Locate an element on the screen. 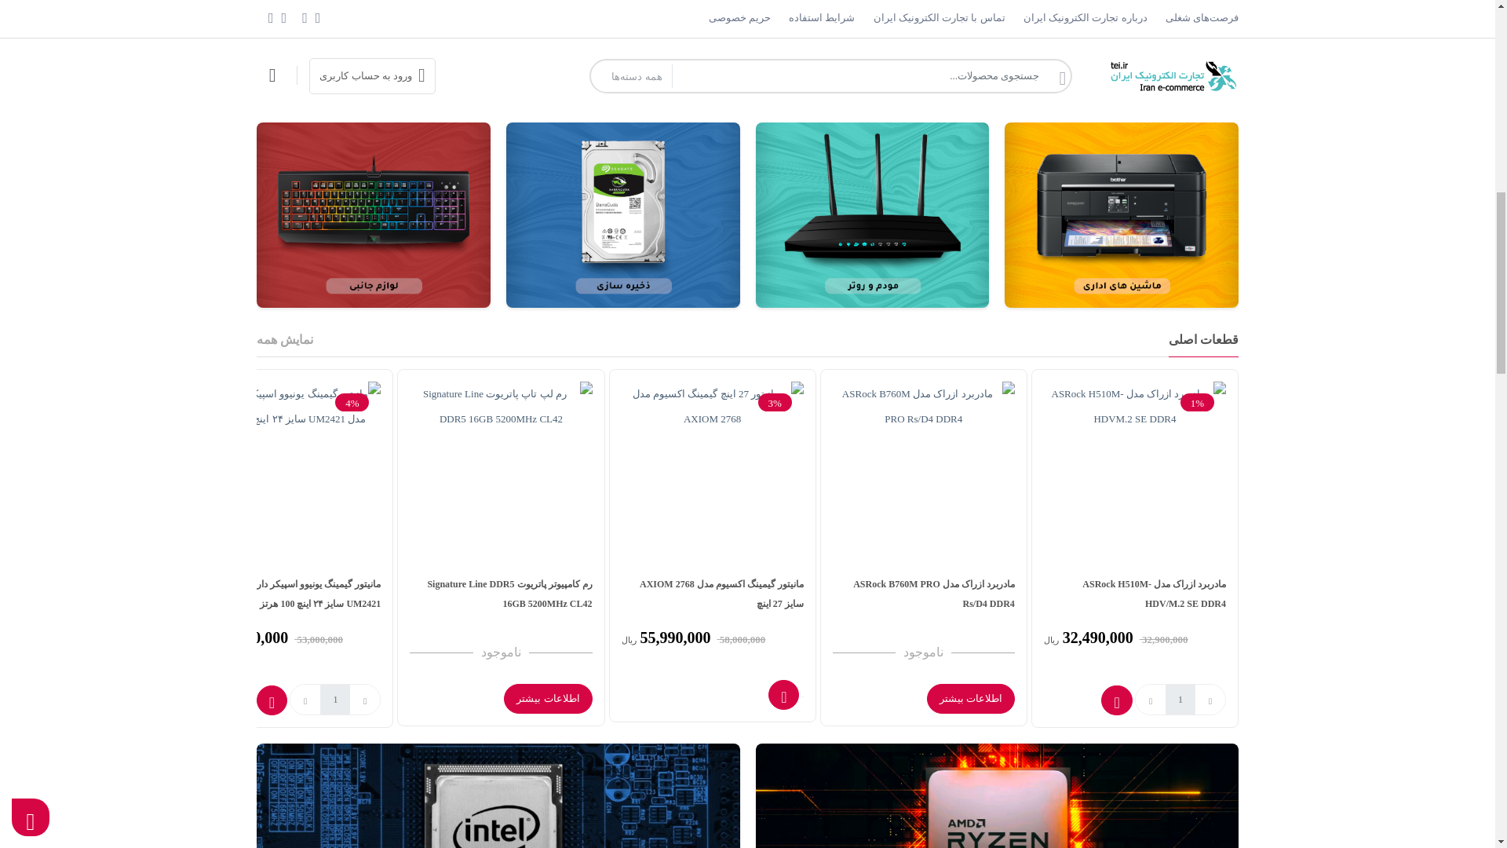  1 is located at coordinates (969, 53).